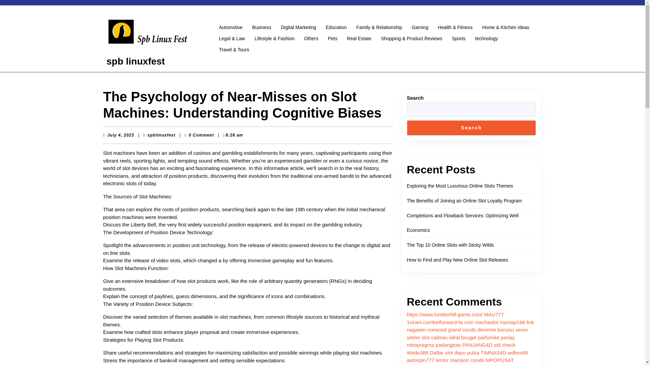 The image size is (650, 365). What do you see at coordinates (359, 39) in the screenshot?
I see `Real Estate` at bounding box center [359, 39].